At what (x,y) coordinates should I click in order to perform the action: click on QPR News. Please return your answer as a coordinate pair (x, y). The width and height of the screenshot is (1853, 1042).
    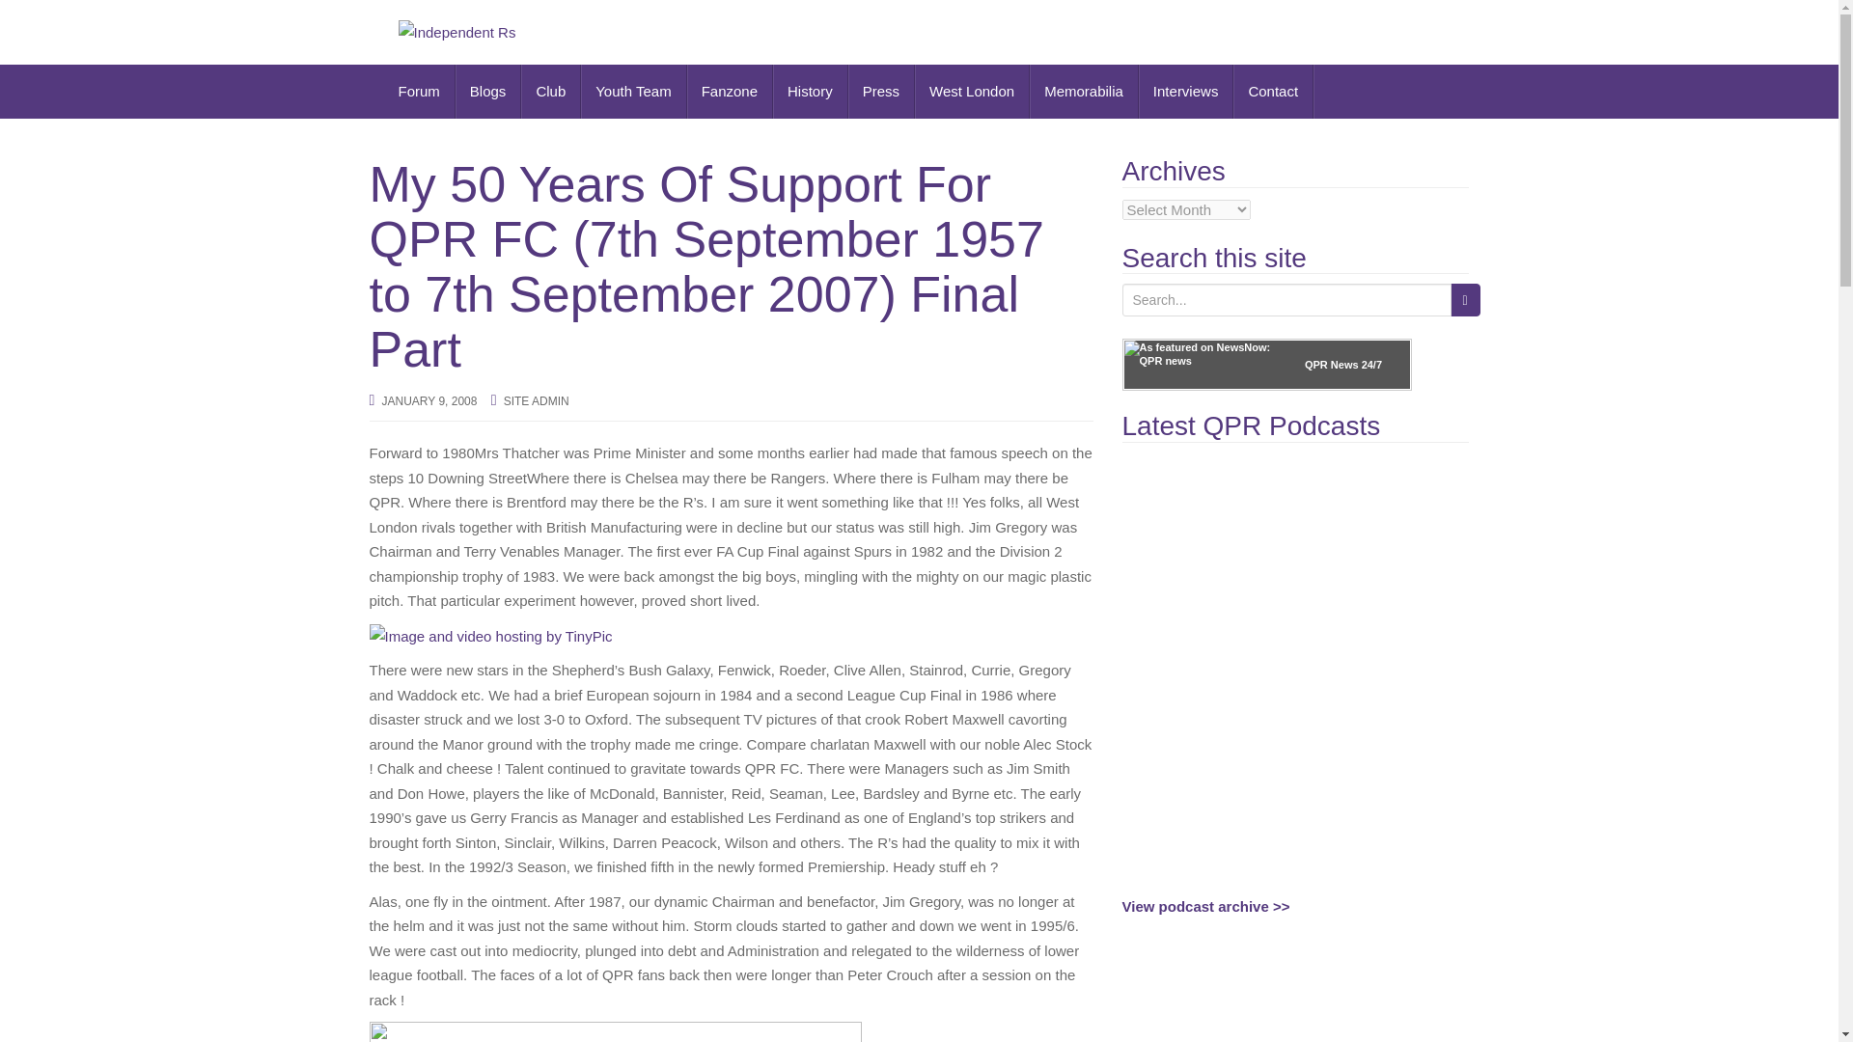
    Looking at the image, I should click on (1331, 365).